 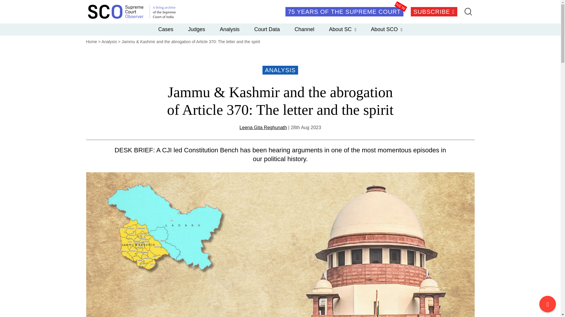 What do you see at coordinates (343, 29) in the screenshot?
I see `About SC` at bounding box center [343, 29].